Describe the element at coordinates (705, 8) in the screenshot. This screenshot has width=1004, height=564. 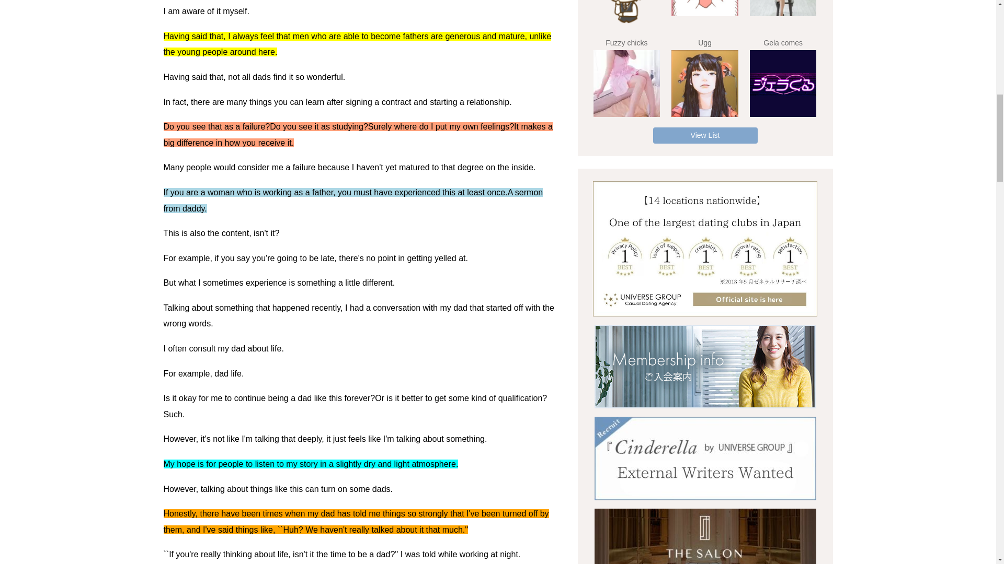
I see `Rinko` at that location.